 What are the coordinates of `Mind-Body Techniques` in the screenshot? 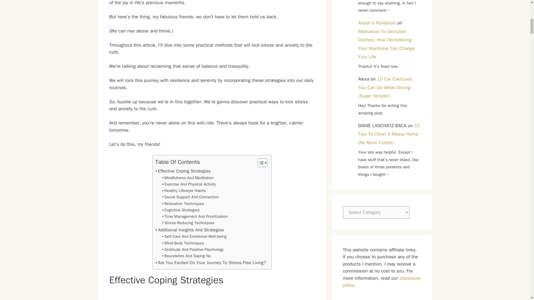 It's located at (183, 243).